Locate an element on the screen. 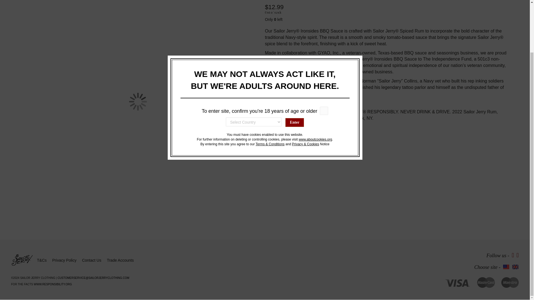  Only 0 left is located at coordinates (386, 19).